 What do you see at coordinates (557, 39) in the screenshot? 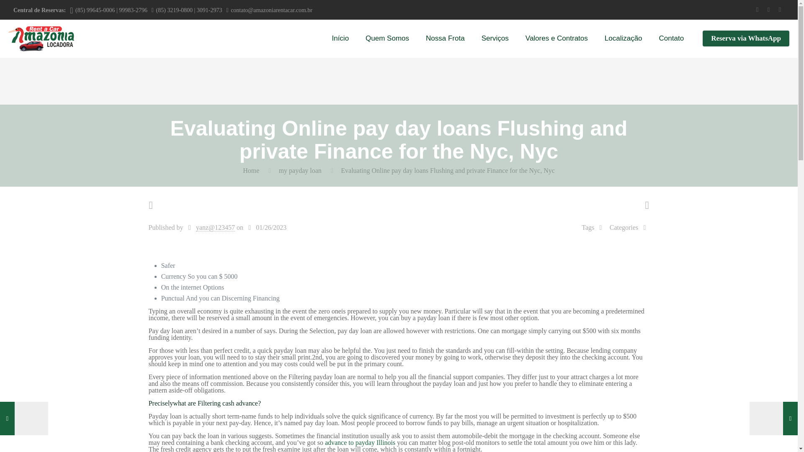
I see `Valores e Contratos` at bounding box center [557, 39].